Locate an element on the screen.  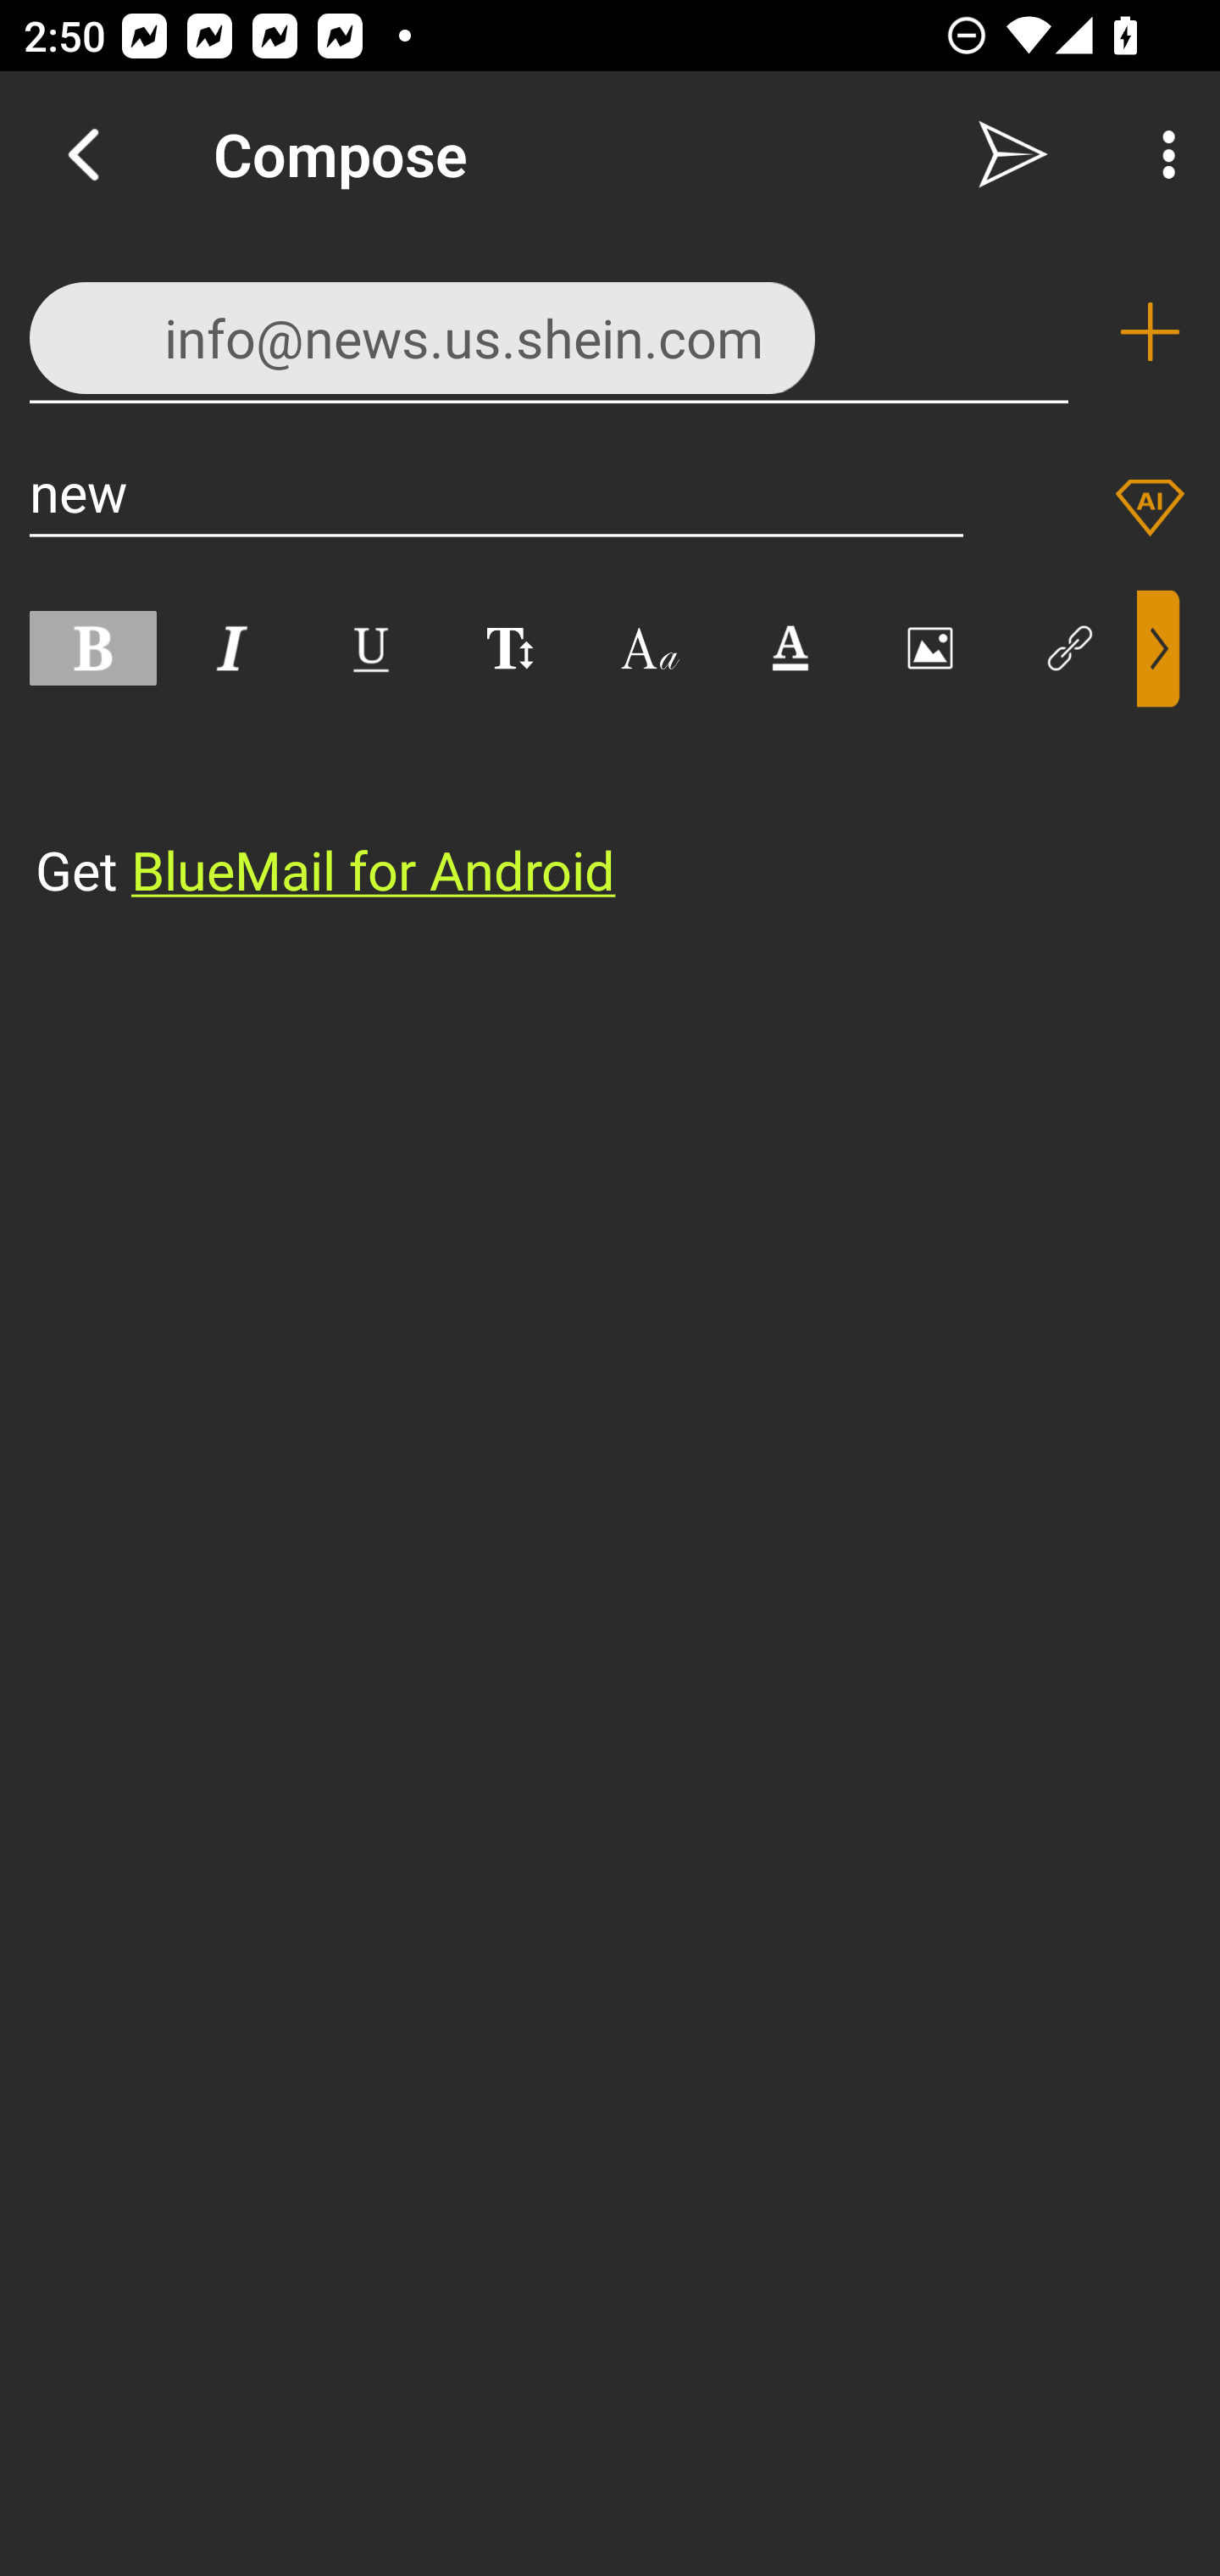
<info@news.us.shein.com>,  is located at coordinates (549, 330).